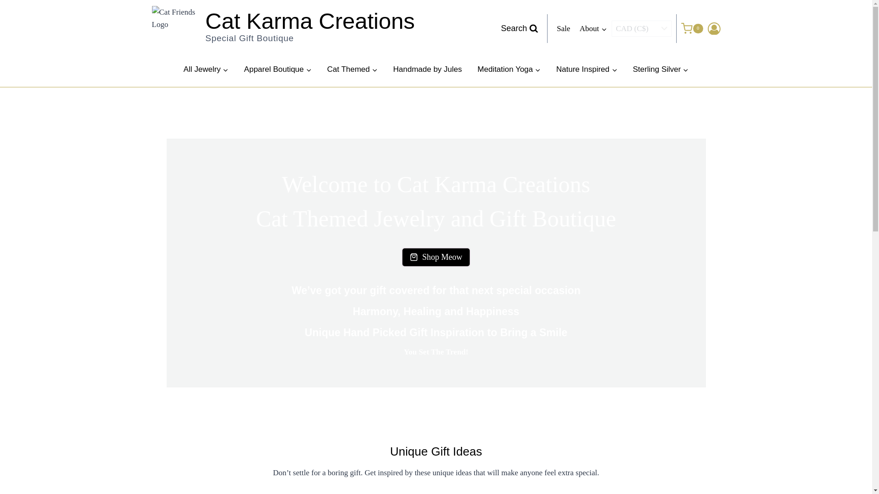 This screenshot has height=494, width=879. I want to click on Cat Themed, so click(353, 70).